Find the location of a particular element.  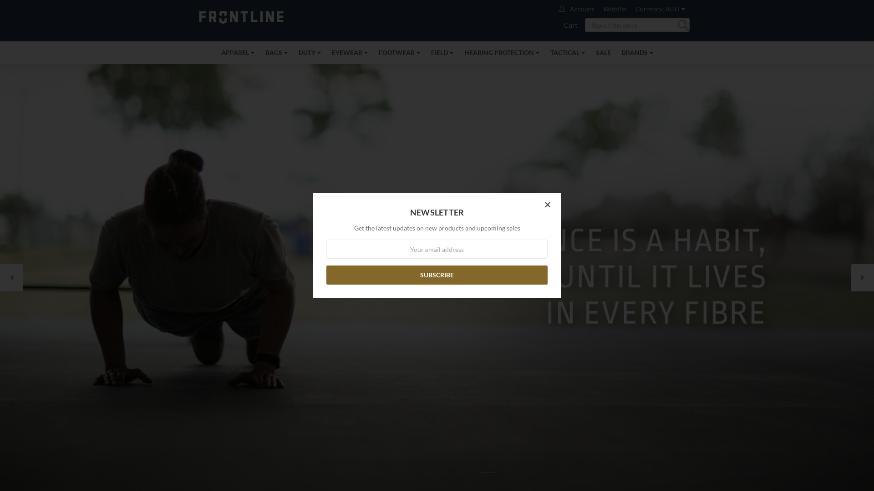

2 is located at coordinates (410, 472).